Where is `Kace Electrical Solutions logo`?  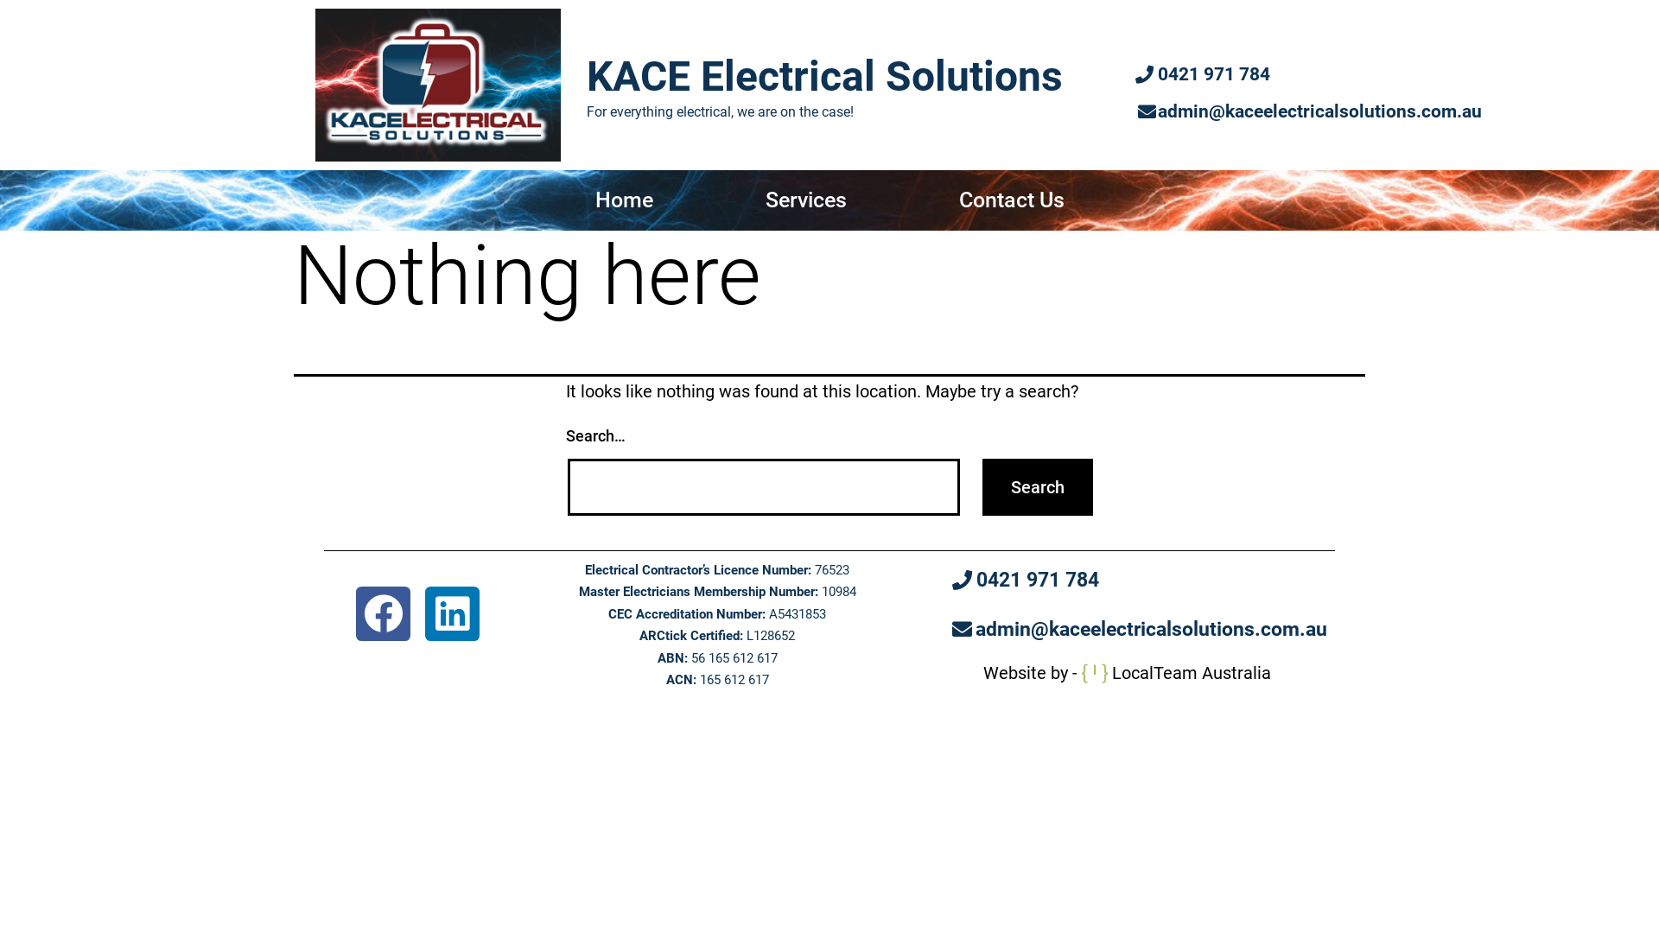 Kace Electrical Solutions logo is located at coordinates (438, 85).